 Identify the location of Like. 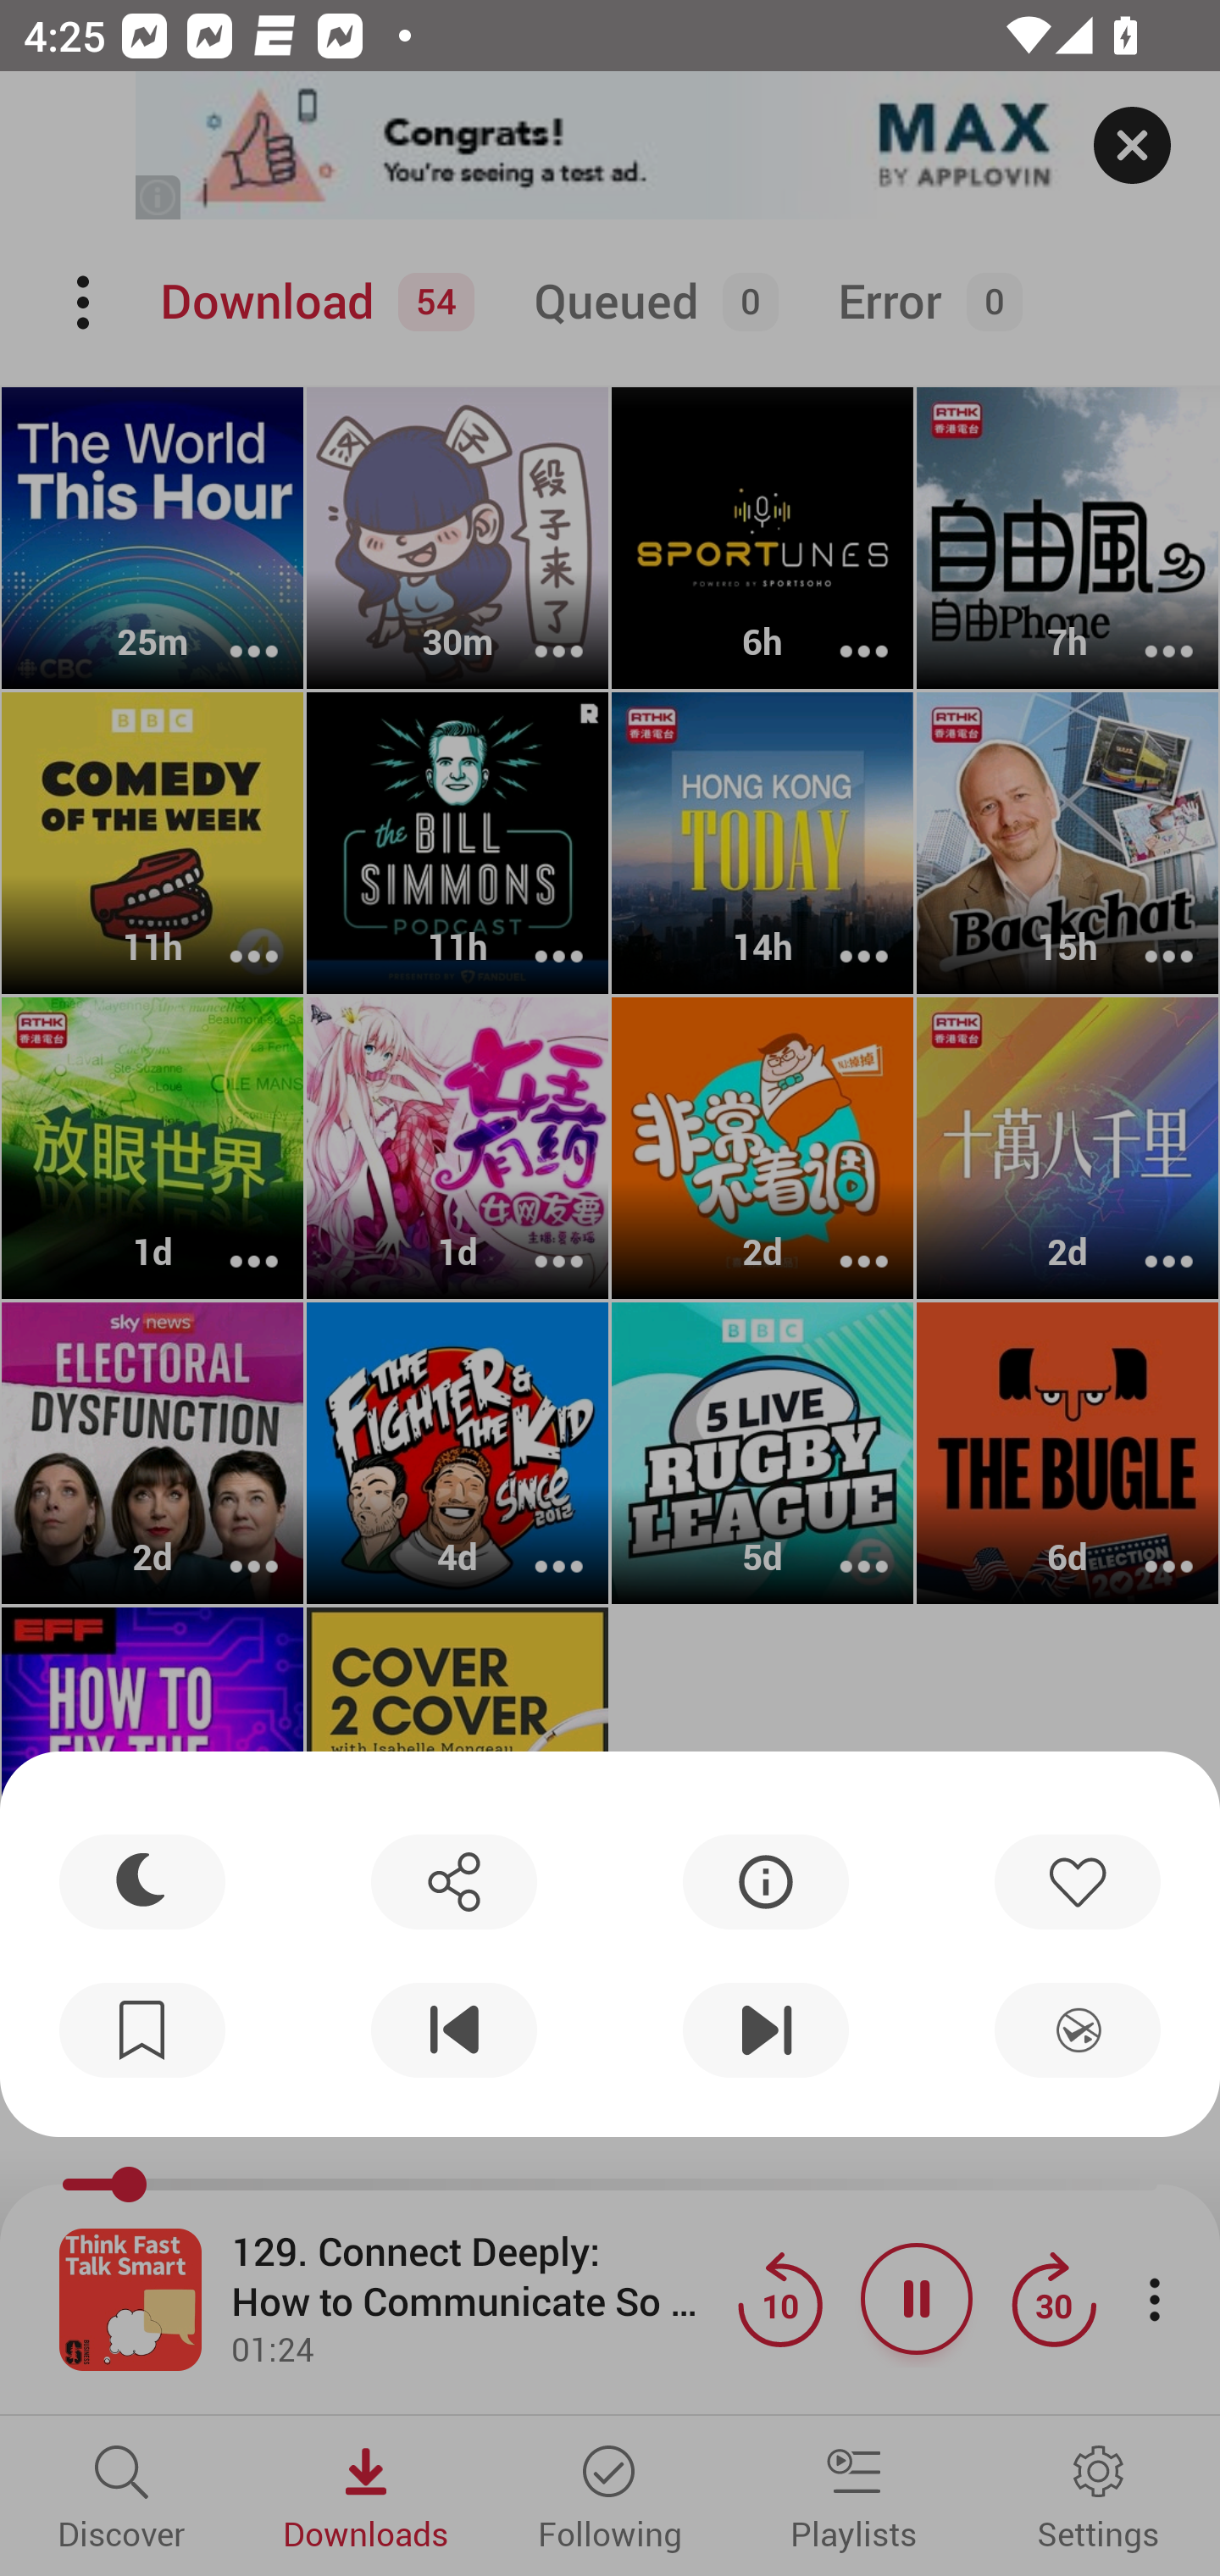
(1077, 1881).